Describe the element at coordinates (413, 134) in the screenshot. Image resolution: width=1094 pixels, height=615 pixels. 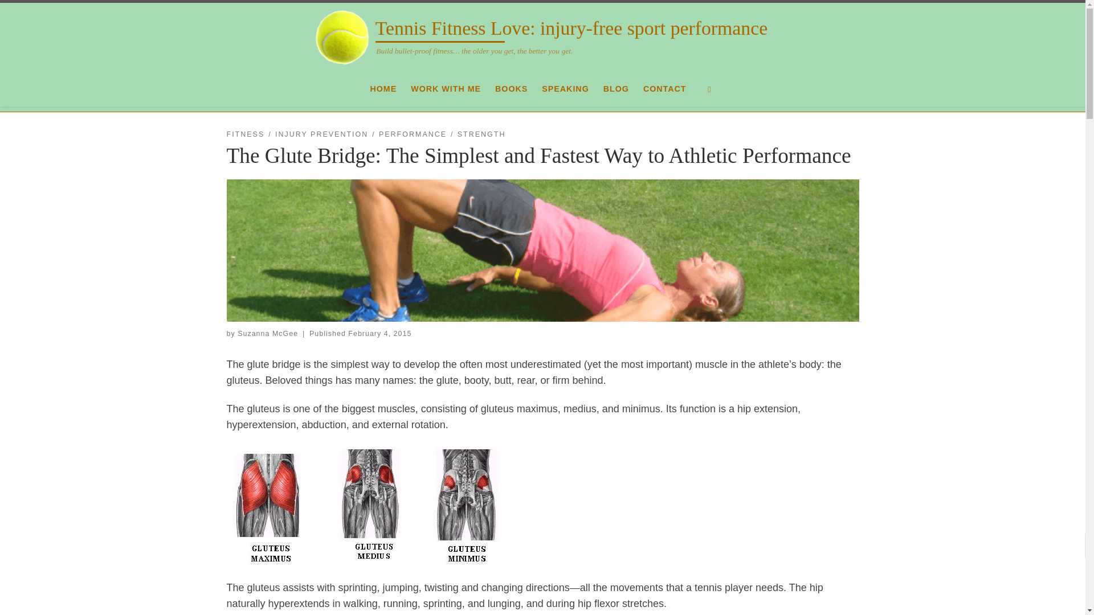
I see `PERFORMANCE` at that location.